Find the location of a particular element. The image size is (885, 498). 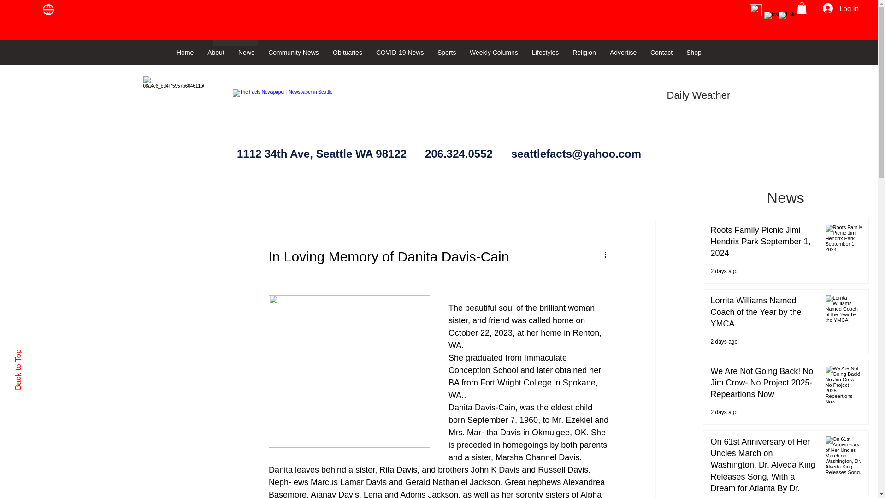

Contact is located at coordinates (661, 53).